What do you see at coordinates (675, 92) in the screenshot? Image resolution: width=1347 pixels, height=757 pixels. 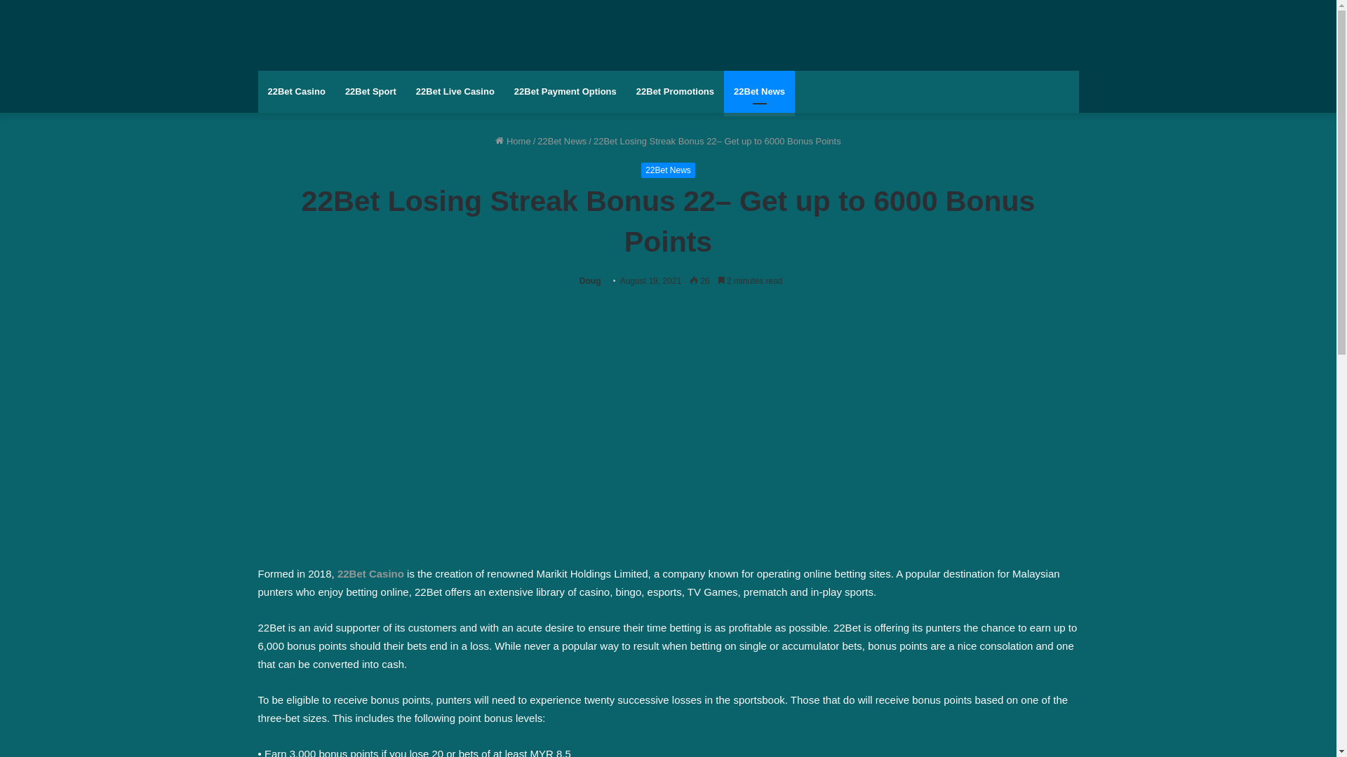 I see `22Bet Promotions` at bounding box center [675, 92].